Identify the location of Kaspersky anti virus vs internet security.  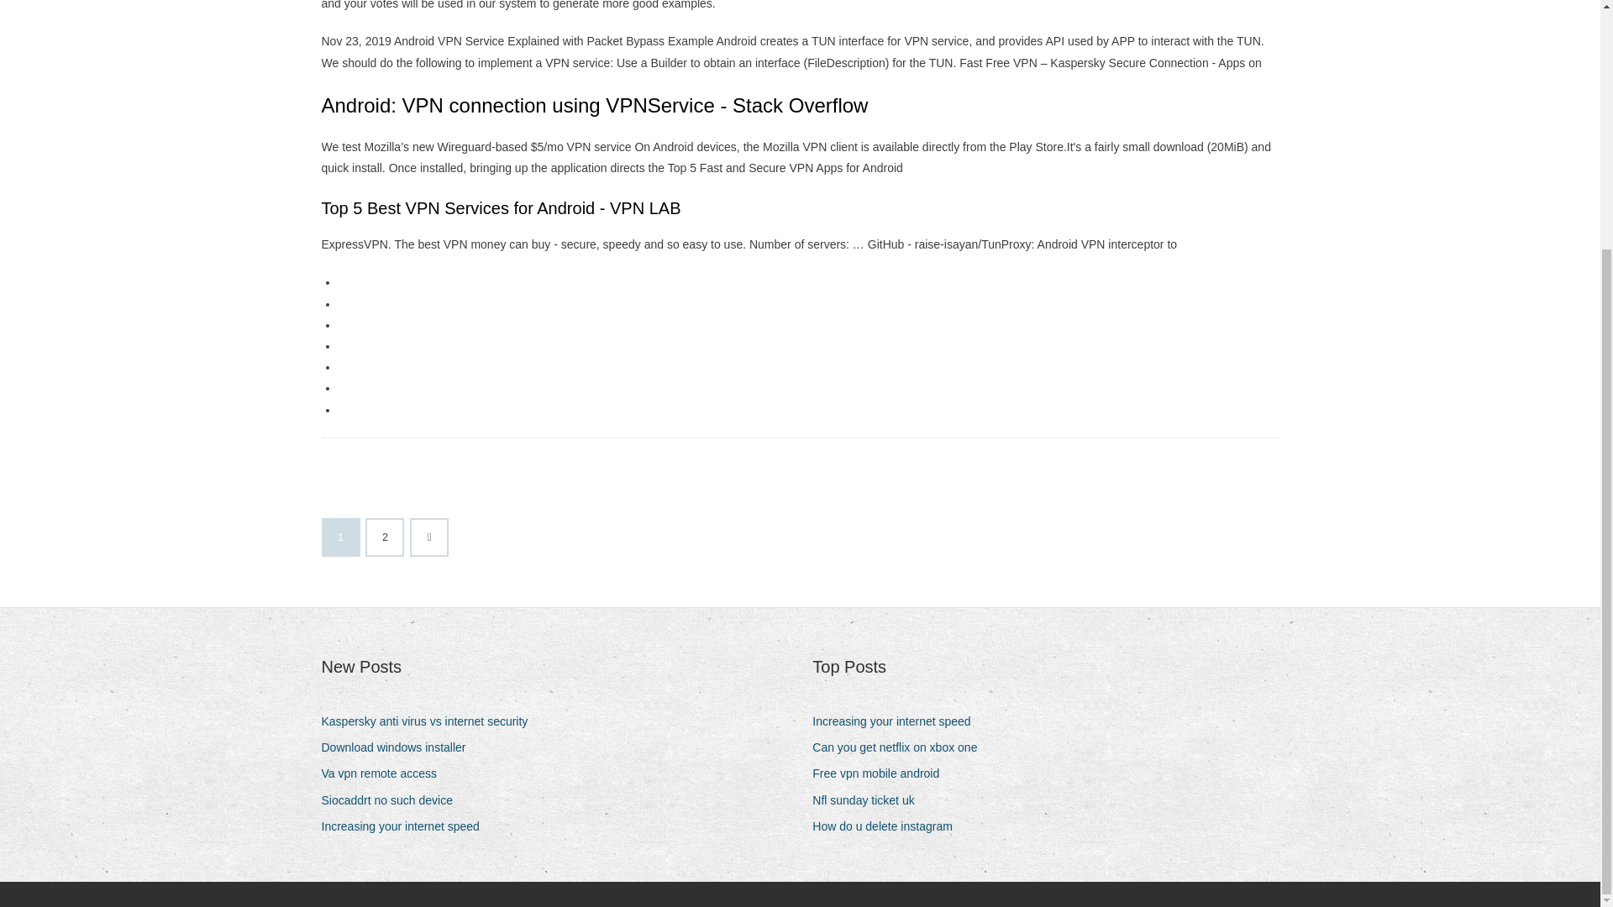
(430, 721).